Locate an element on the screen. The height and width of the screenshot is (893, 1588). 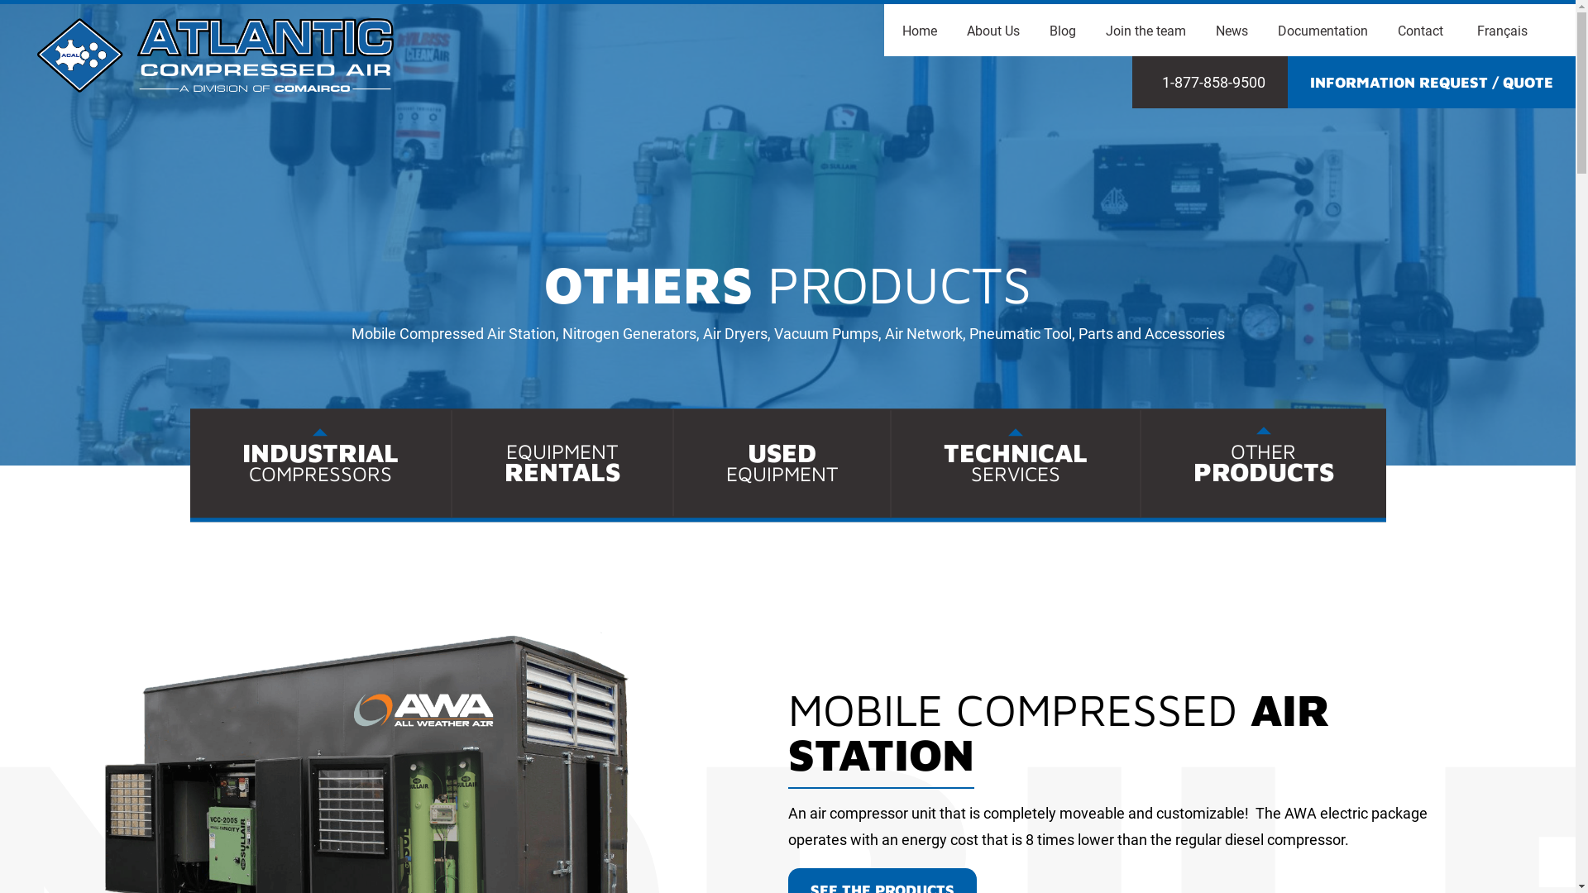
Join the team is located at coordinates (1146, 31).